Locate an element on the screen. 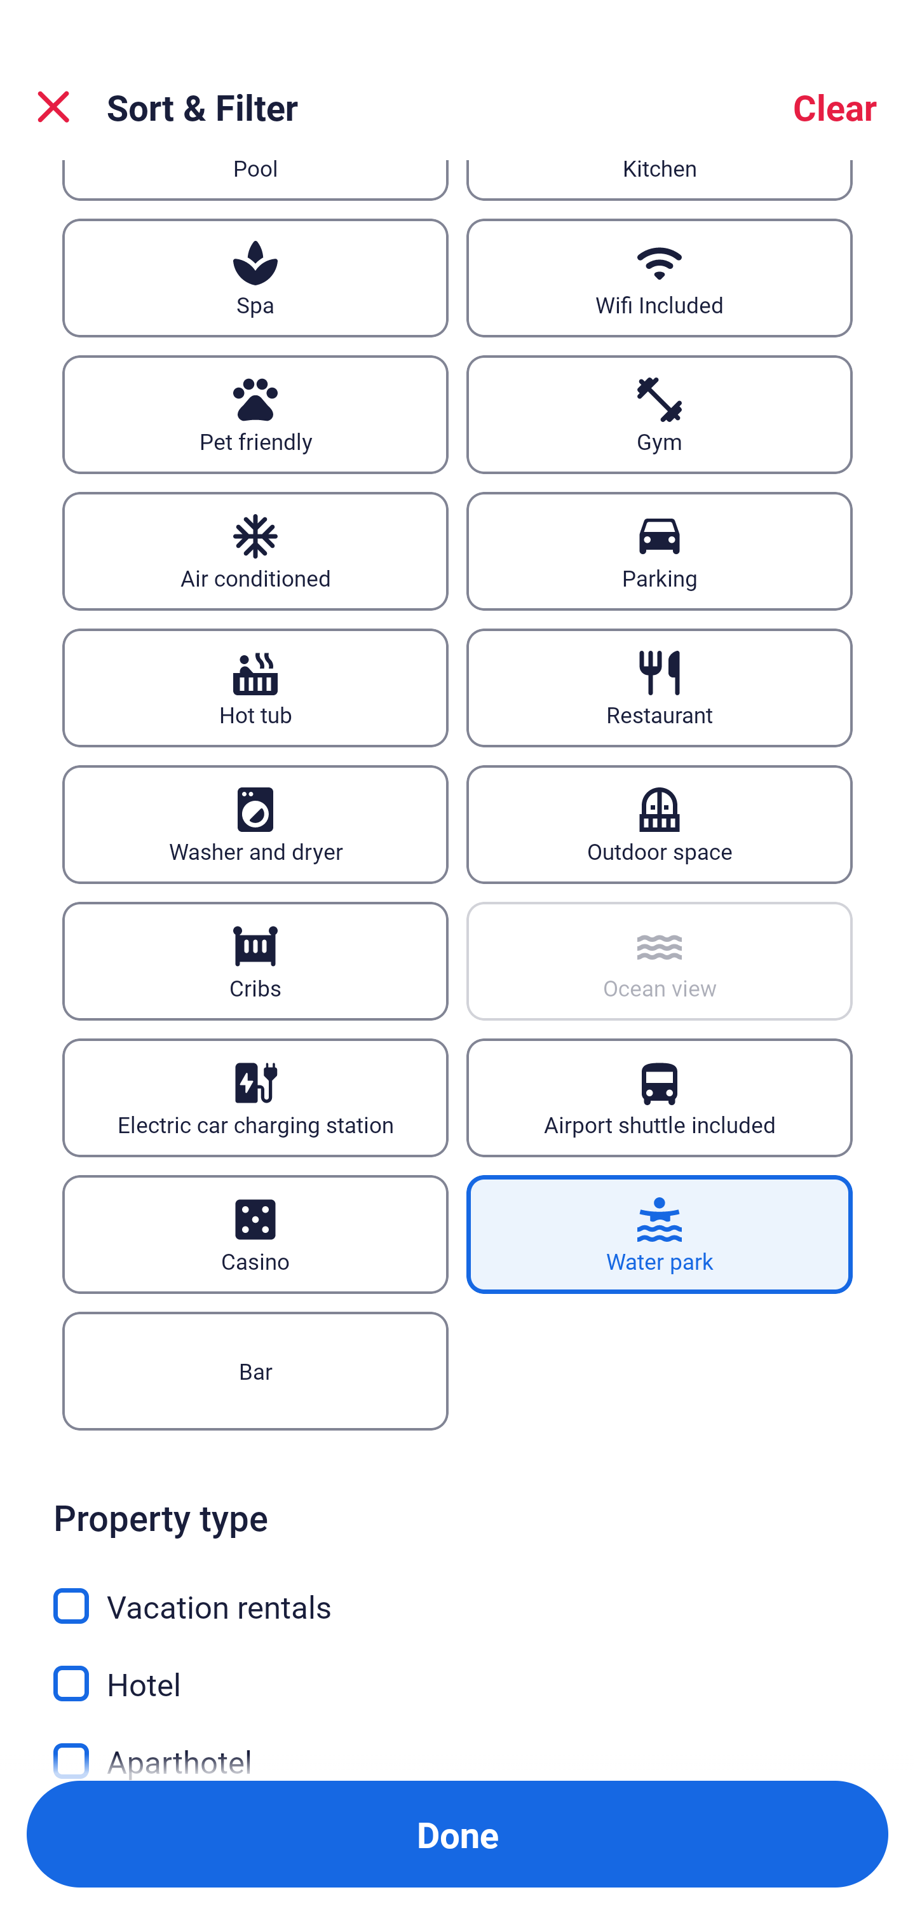 Image resolution: width=915 pixels, height=1932 pixels. Cribs is located at coordinates (255, 961).